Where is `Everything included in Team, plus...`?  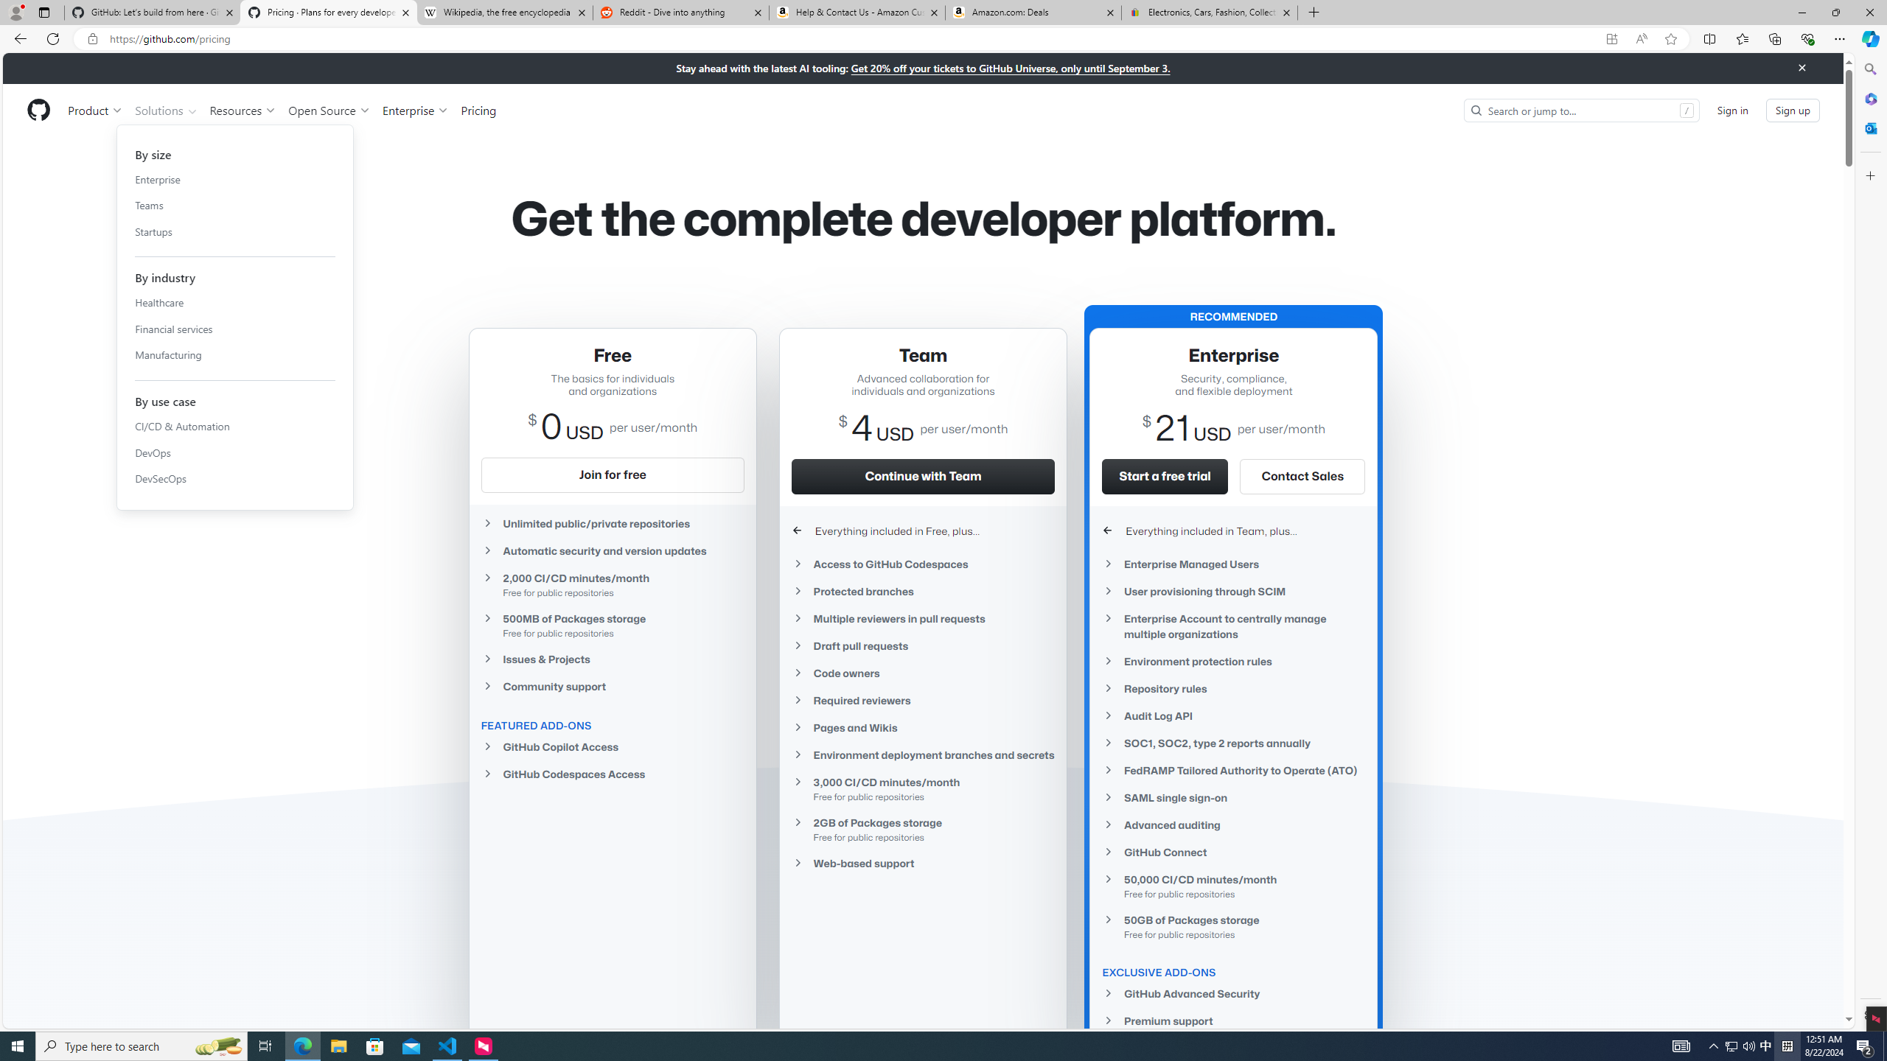 Everything included in Team, plus... is located at coordinates (1234, 530).